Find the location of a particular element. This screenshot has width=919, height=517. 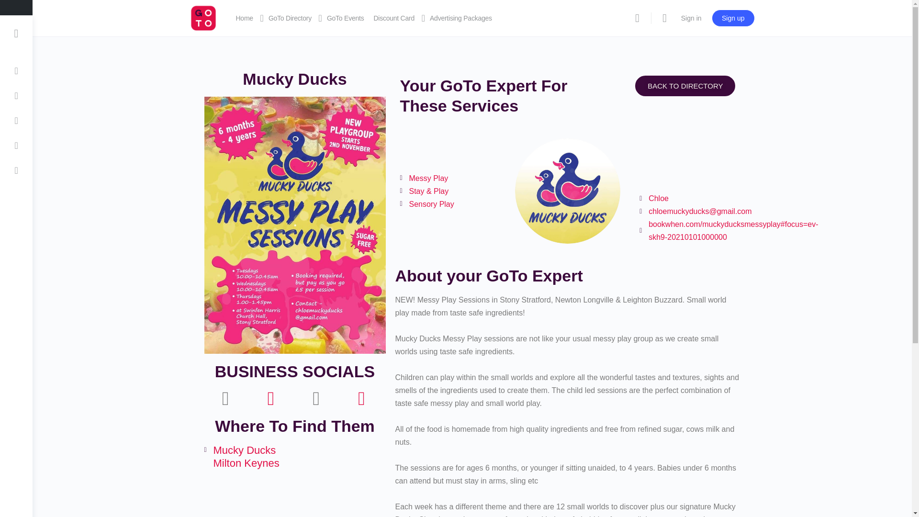

Sign up is located at coordinates (733, 18).